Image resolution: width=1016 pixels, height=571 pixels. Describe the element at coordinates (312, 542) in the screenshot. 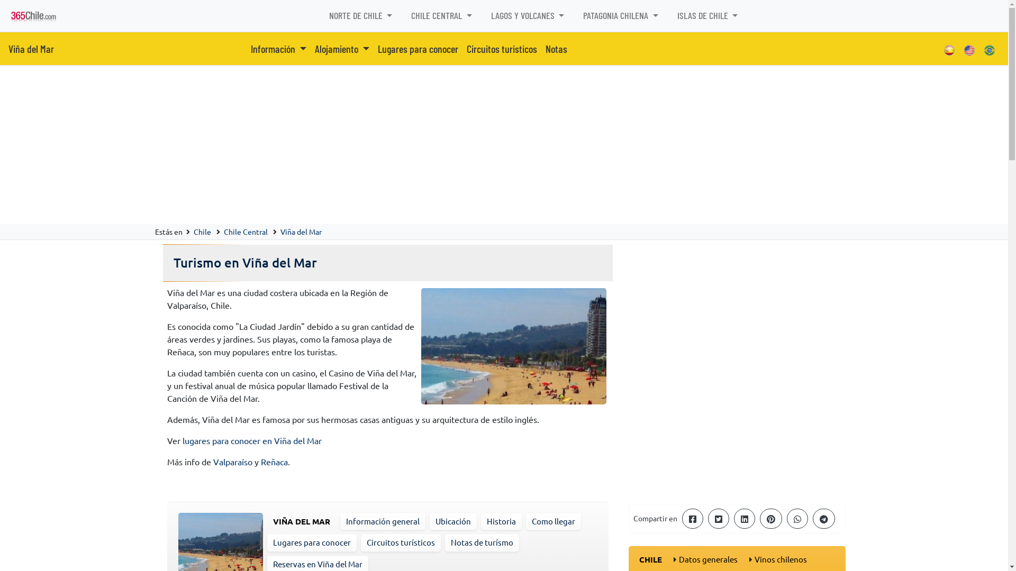

I see `Lugares para conocer` at that location.